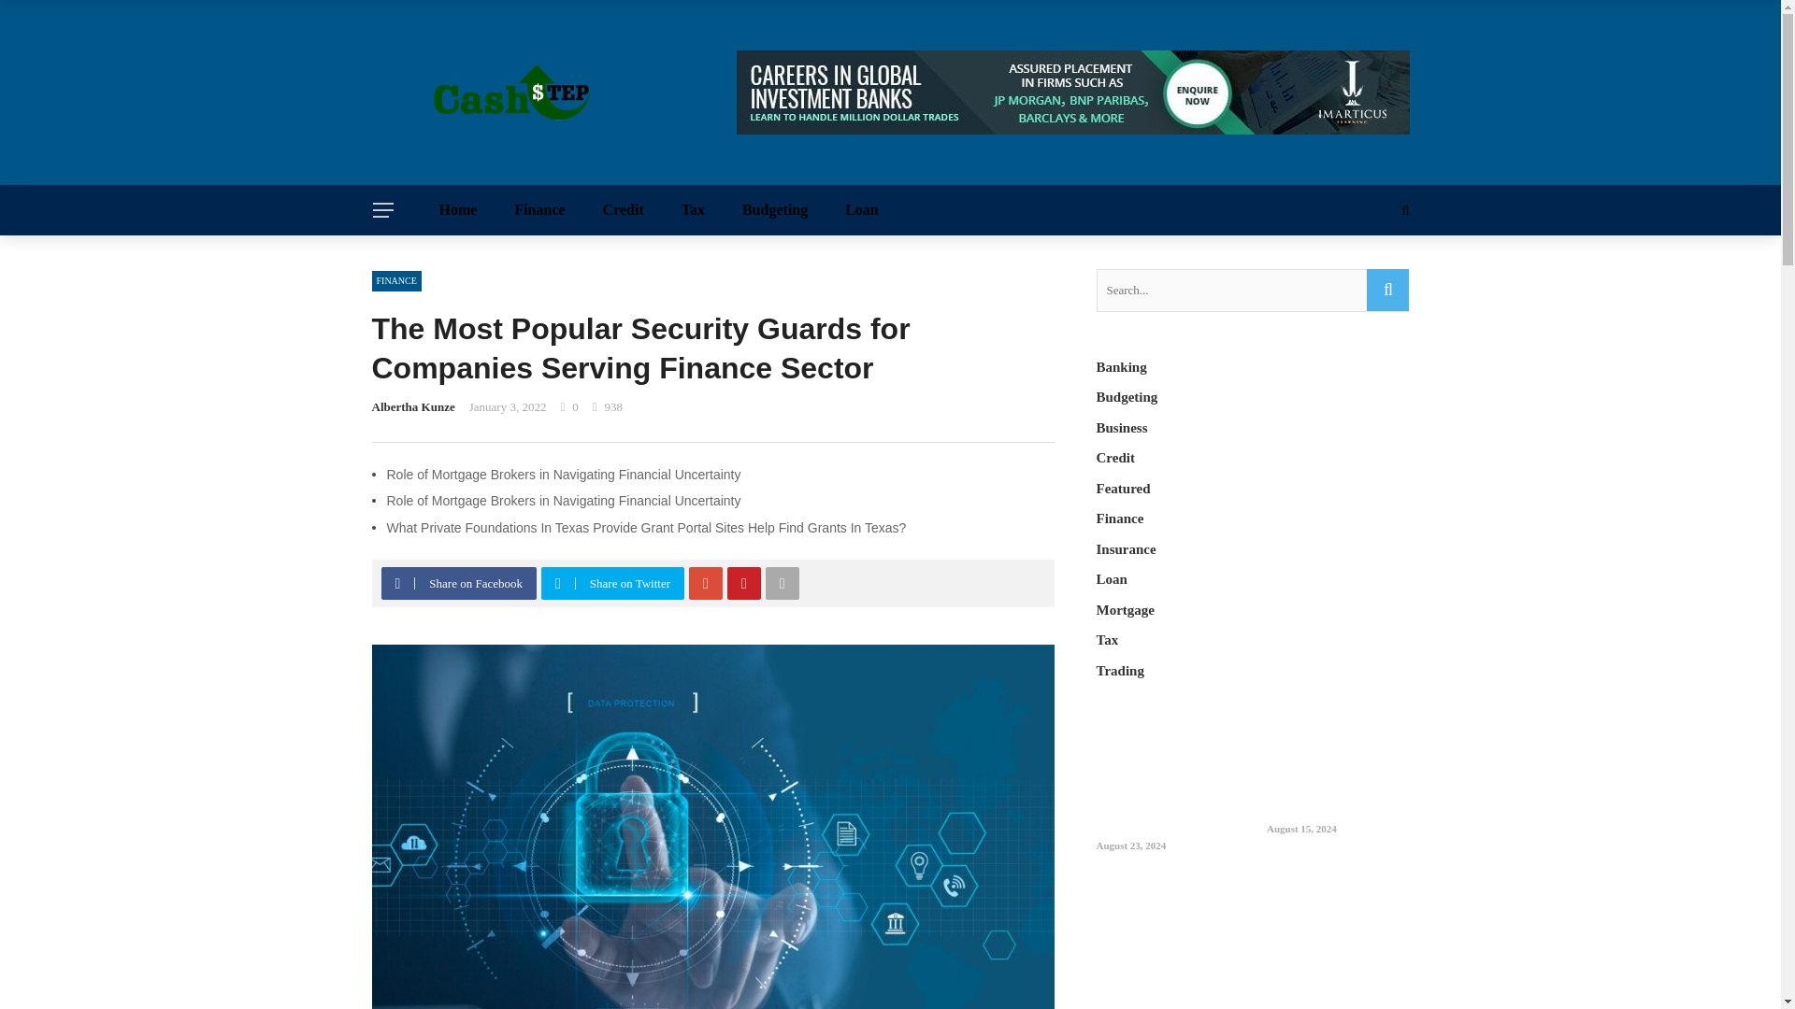 Image resolution: width=1795 pixels, height=1009 pixels. I want to click on Home, so click(458, 209).